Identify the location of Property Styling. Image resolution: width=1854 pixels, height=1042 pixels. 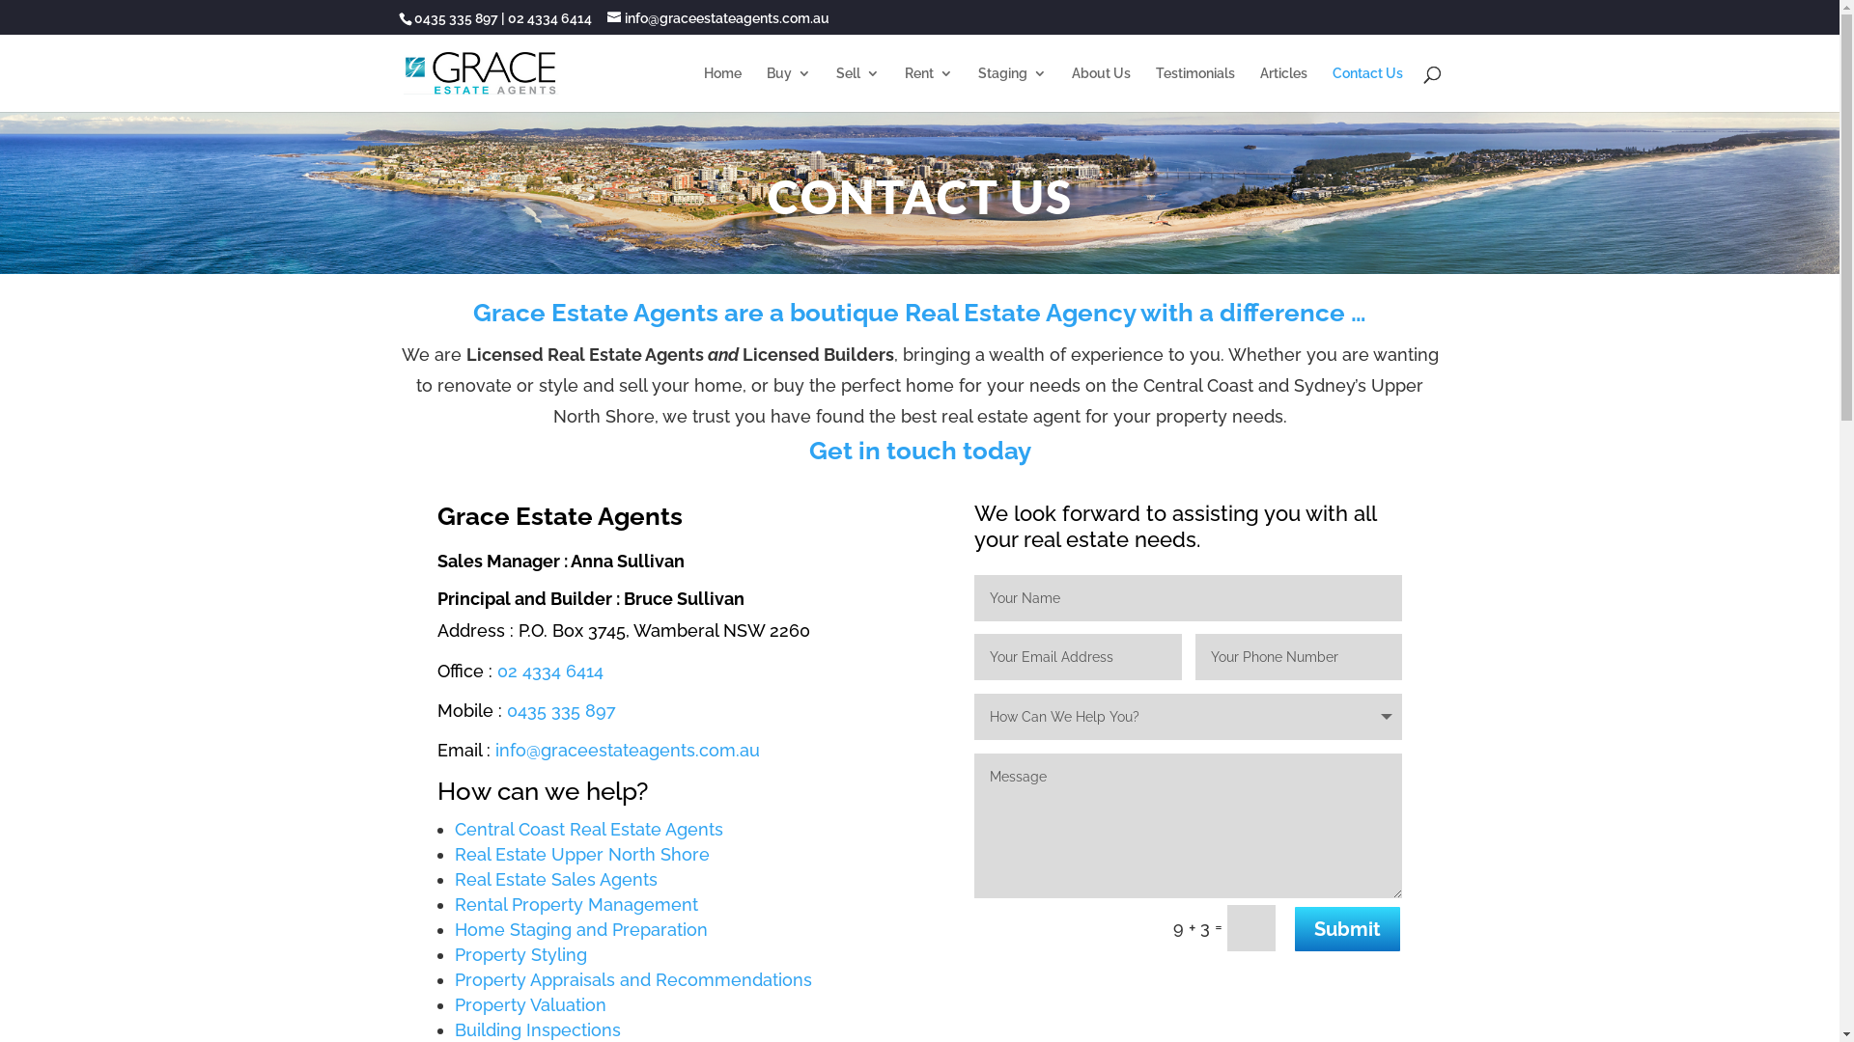
(520, 955).